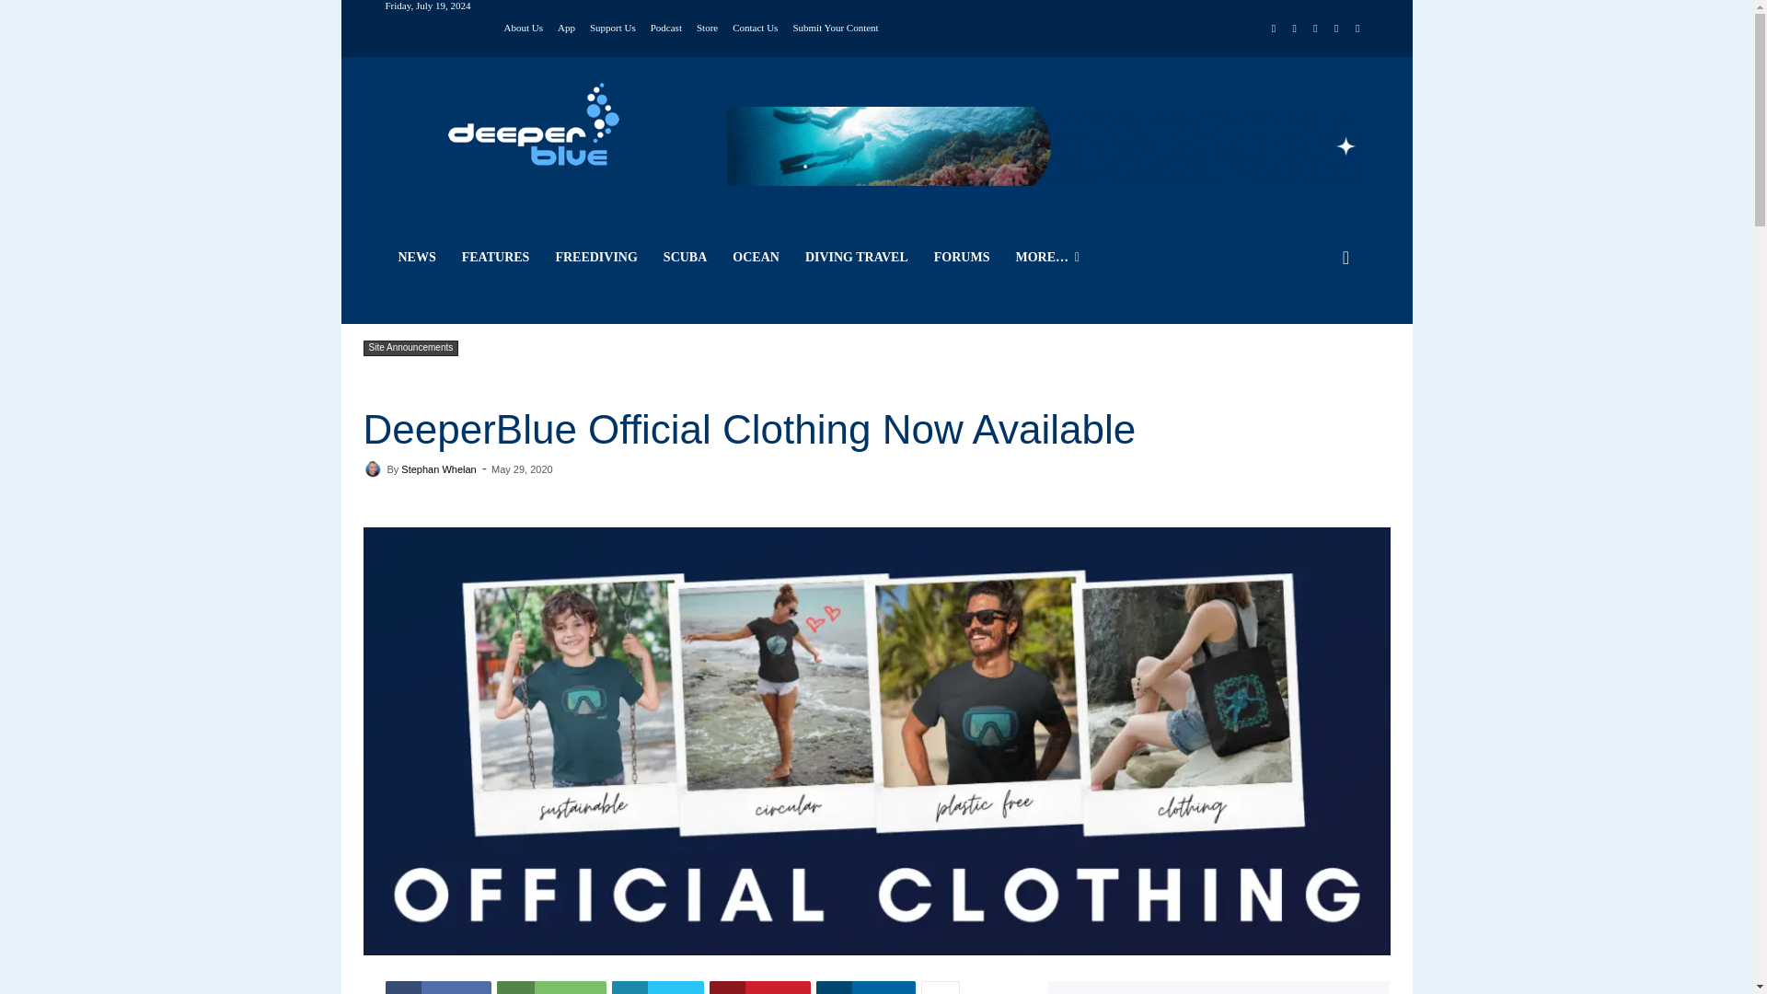 The image size is (1767, 994). What do you see at coordinates (523, 26) in the screenshot?
I see `About Us` at bounding box center [523, 26].